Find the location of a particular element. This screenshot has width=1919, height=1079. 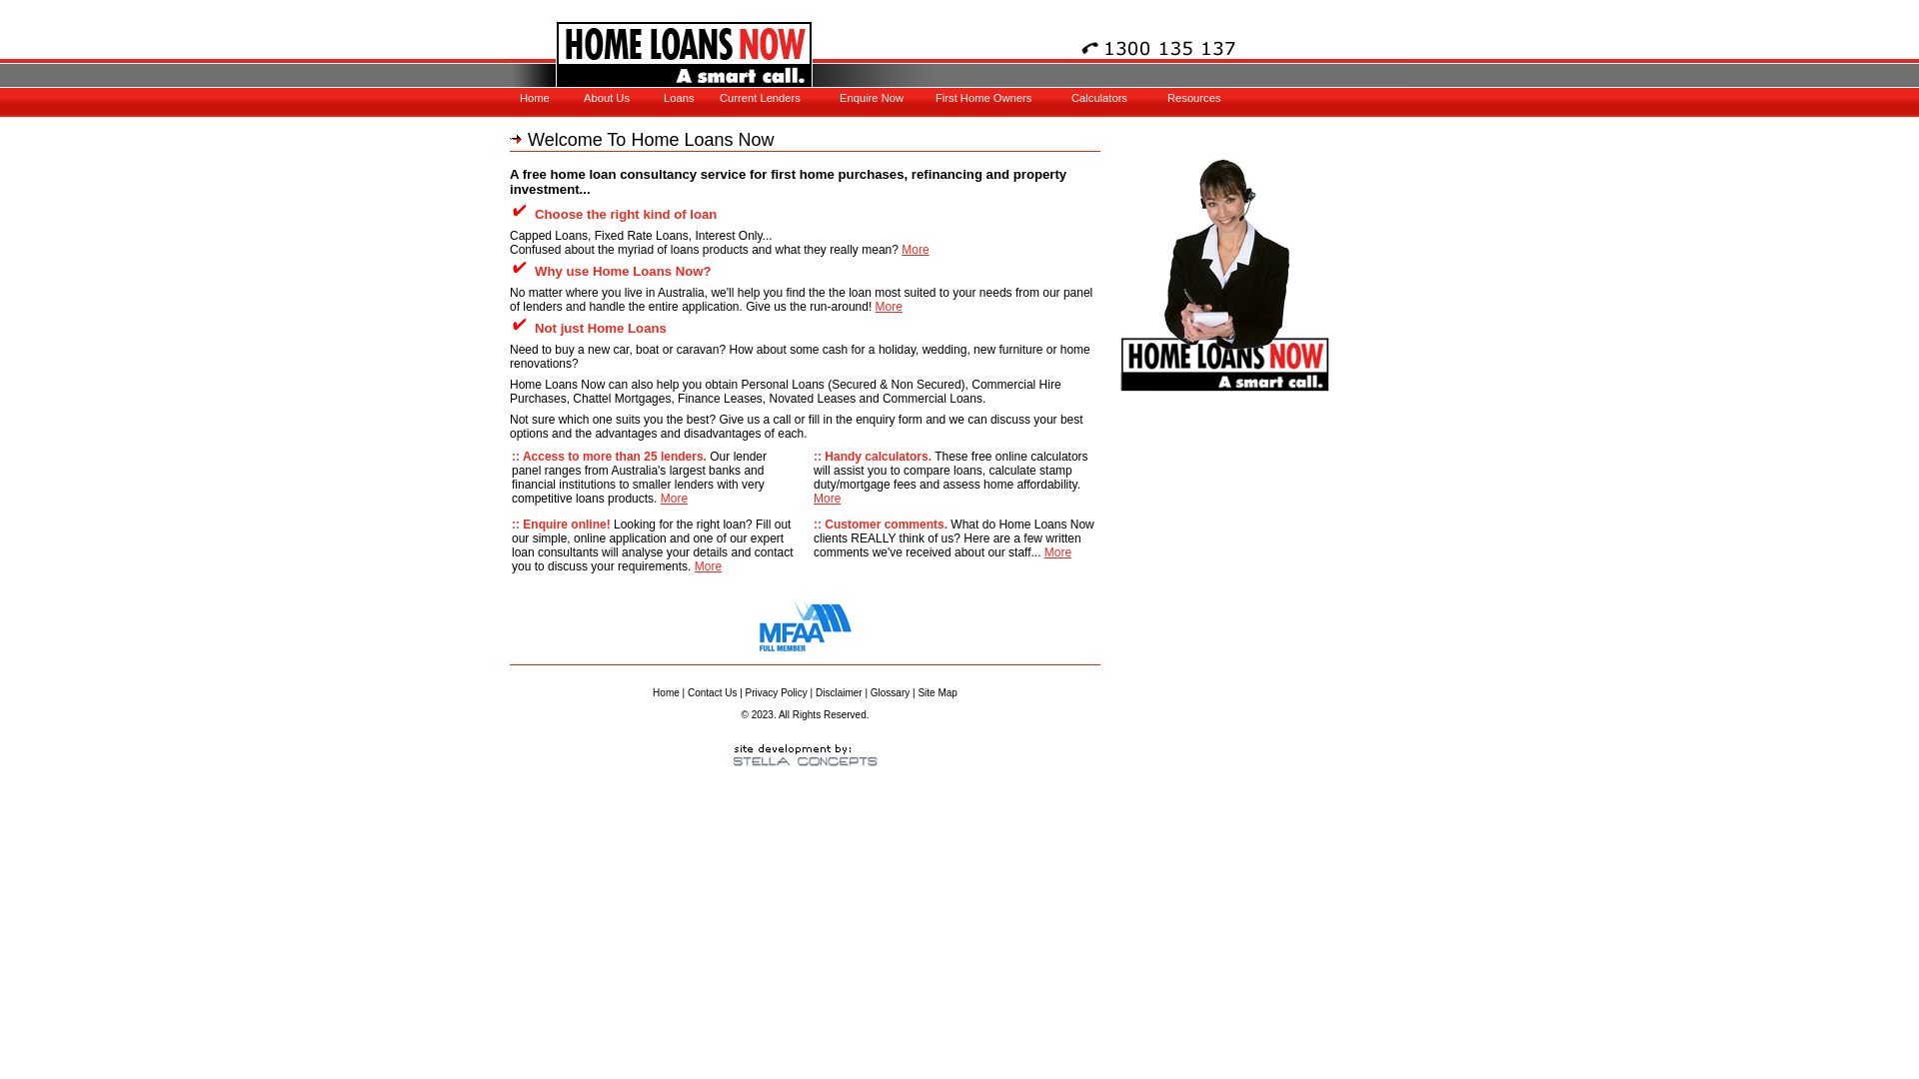

Disclaimer is located at coordinates (840, 693).